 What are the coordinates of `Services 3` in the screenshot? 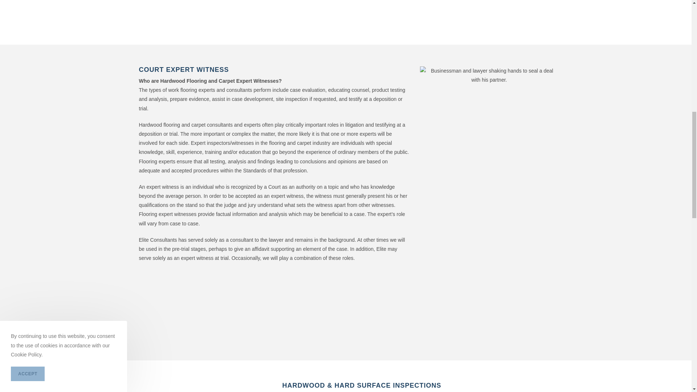 It's located at (205, 387).